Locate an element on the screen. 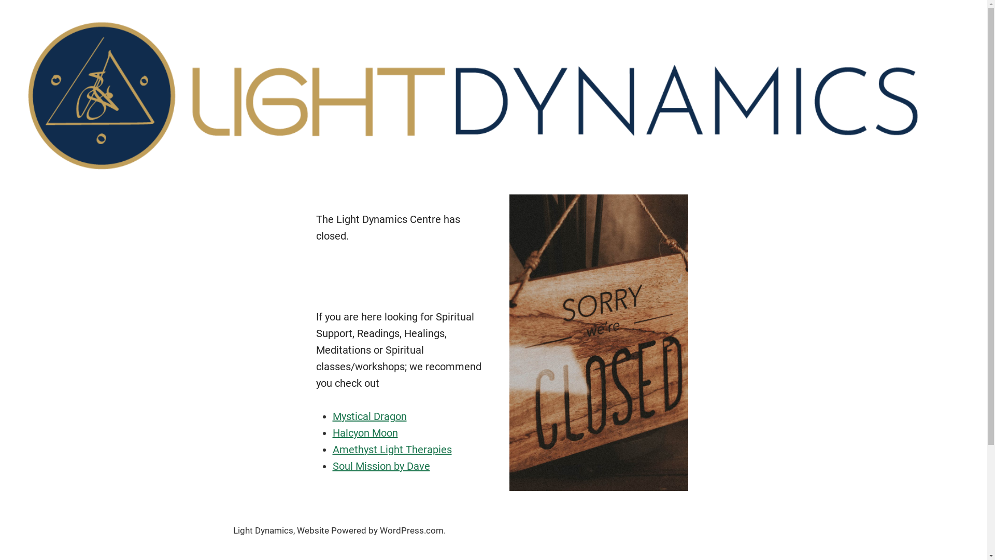  Light Dynamics is located at coordinates (263, 531).